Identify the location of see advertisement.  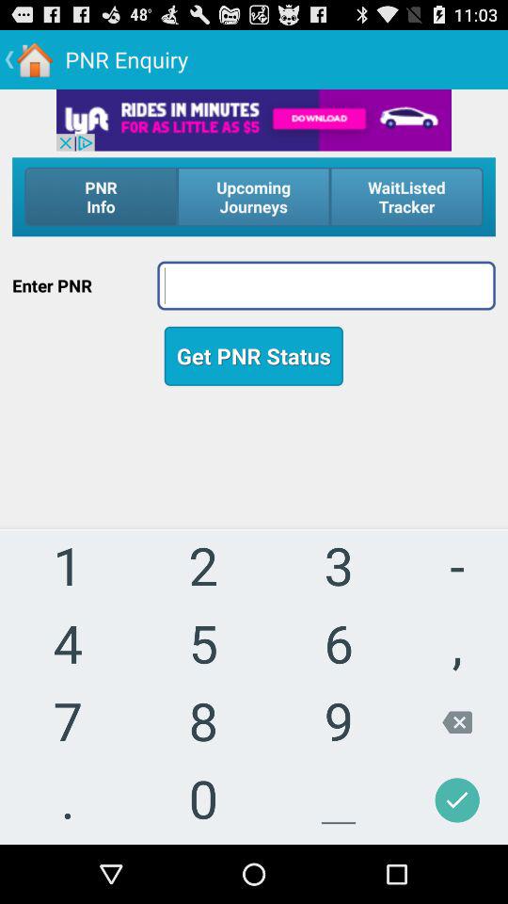
(254, 120).